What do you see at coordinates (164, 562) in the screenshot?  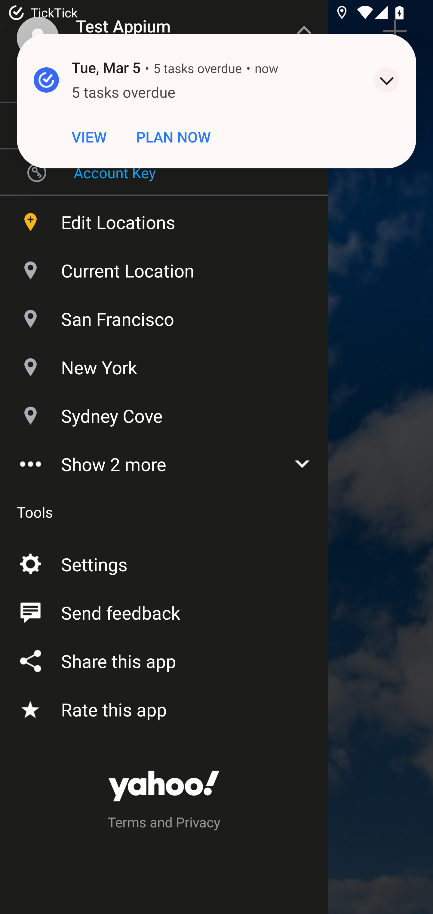 I see `Settings` at bounding box center [164, 562].